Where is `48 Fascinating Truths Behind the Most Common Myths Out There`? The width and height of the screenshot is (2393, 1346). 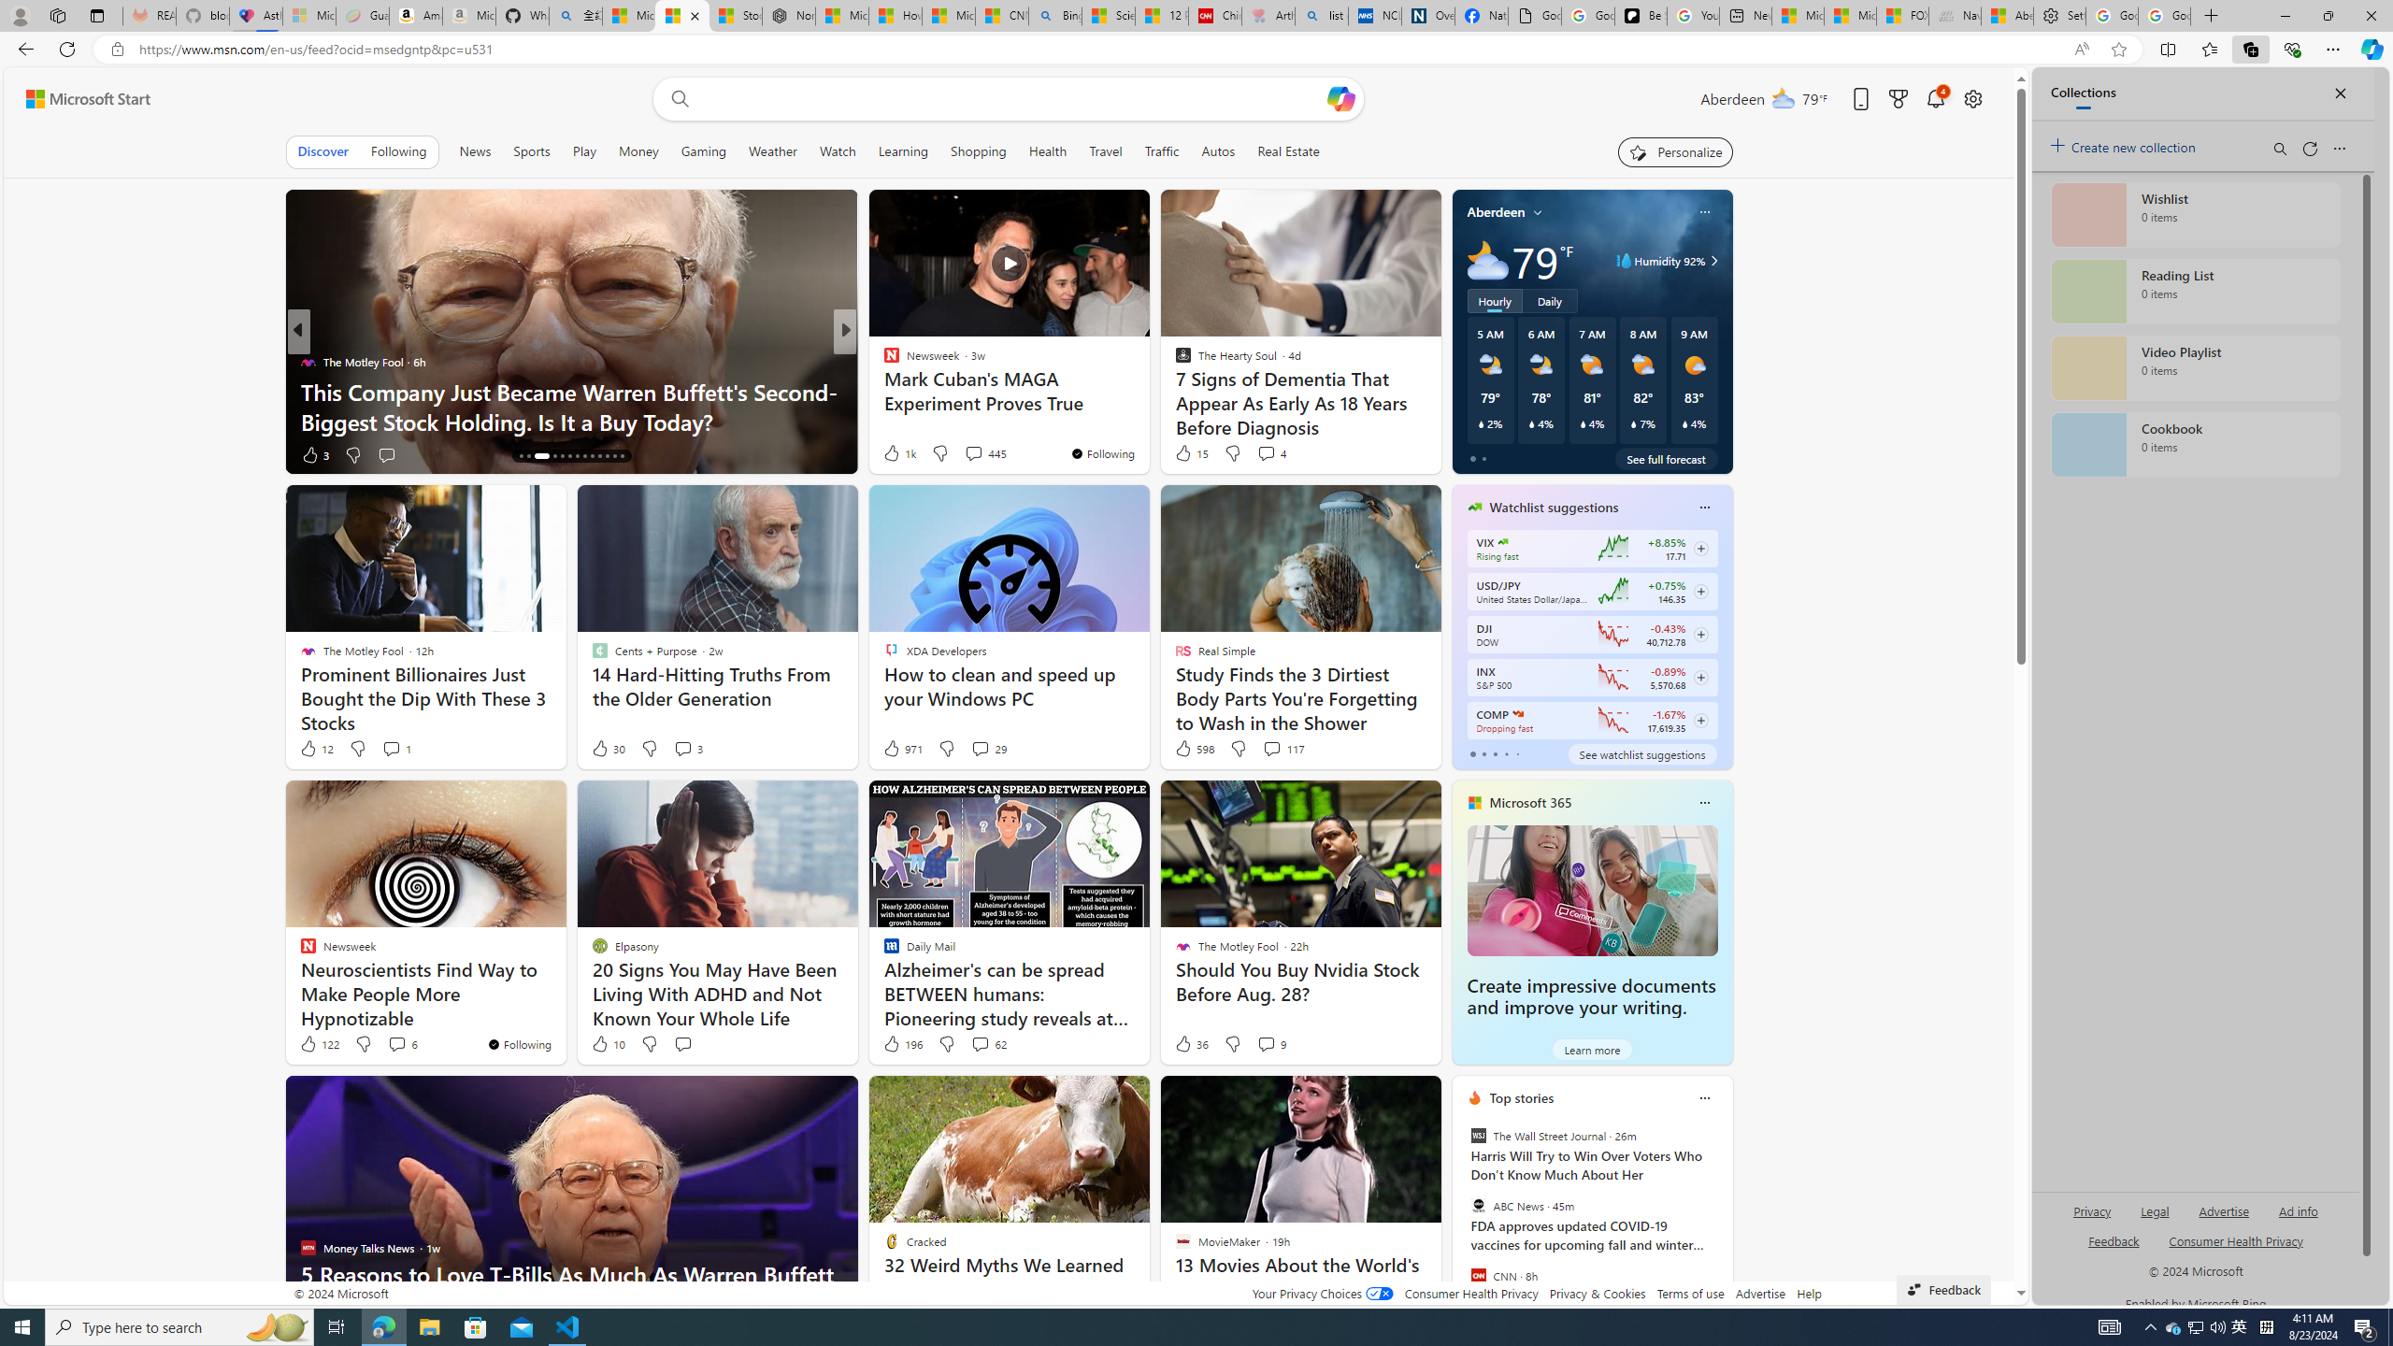 48 Fascinating Truths Behind the Most Common Myths Out There is located at coordinates (1147, 406).